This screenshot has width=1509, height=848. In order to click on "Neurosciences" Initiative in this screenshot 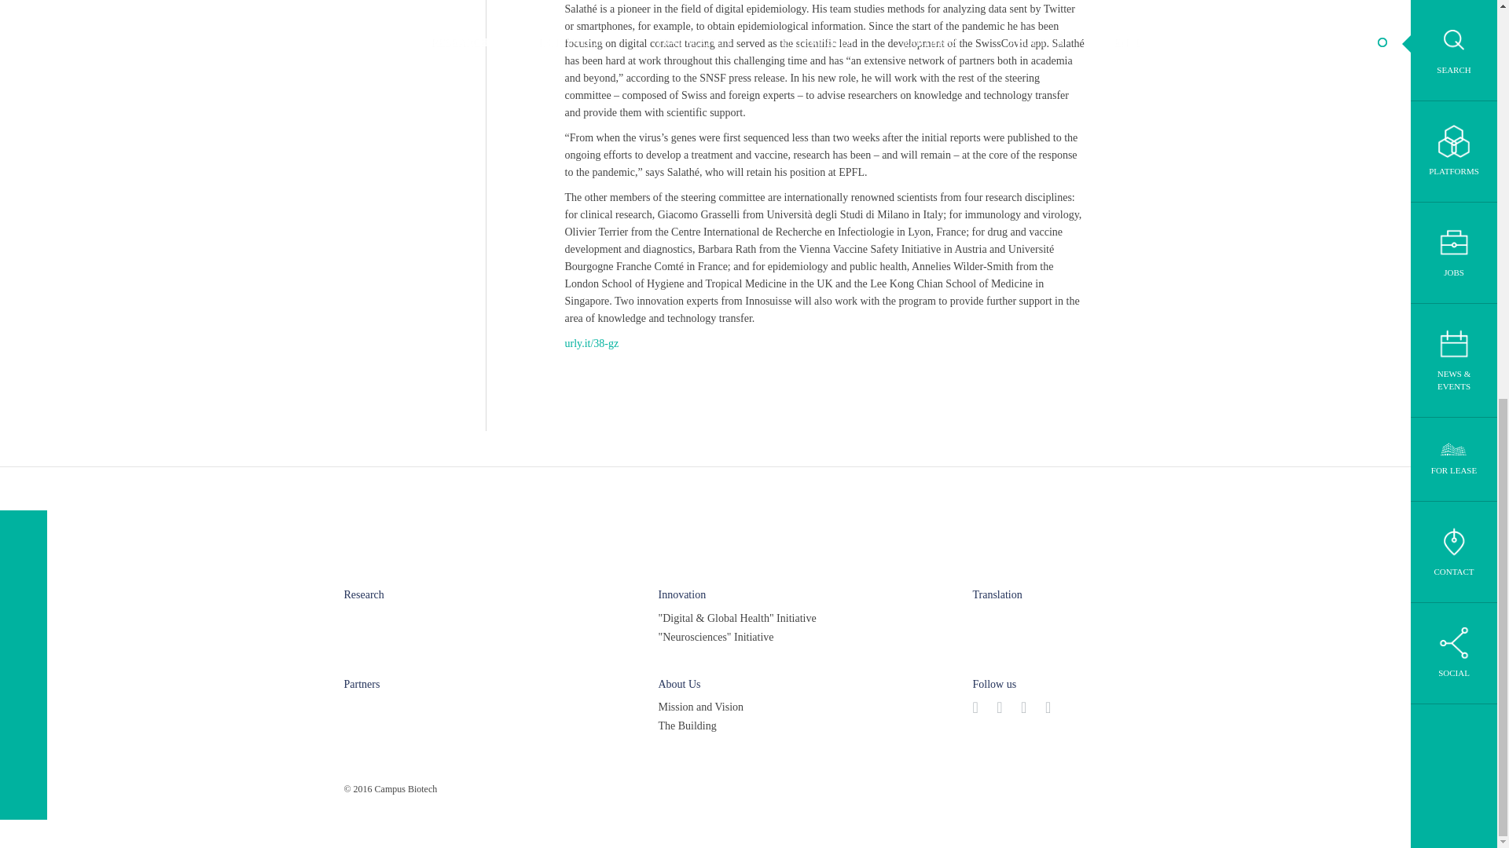, I will do `click(715, 638)`.